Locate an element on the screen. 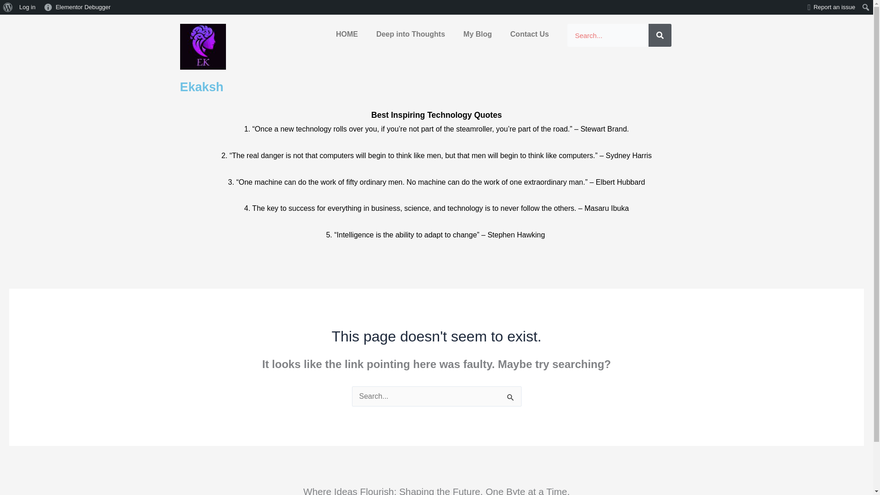 This screenshot has width=880, height=495. Report an issue is located at coordinates (831, 7).